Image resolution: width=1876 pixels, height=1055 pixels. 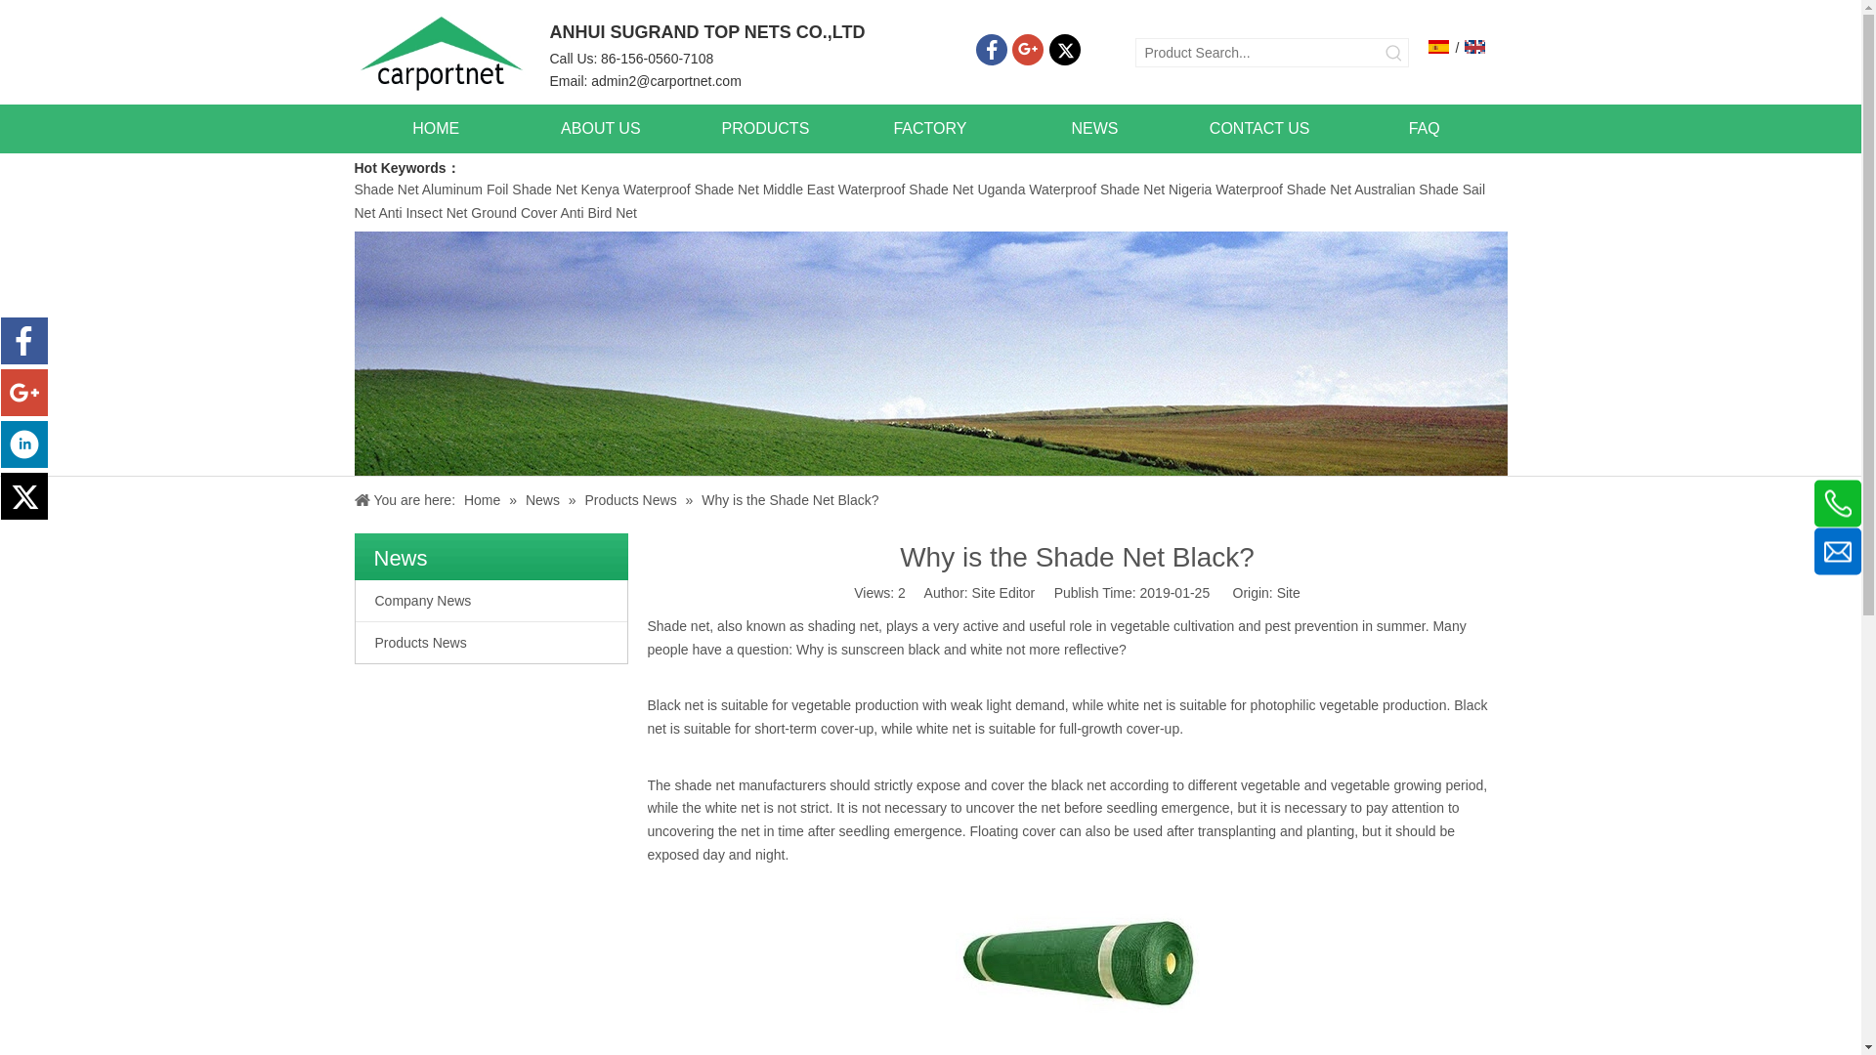 I want to click on HOME, so click(x=436, y=128).